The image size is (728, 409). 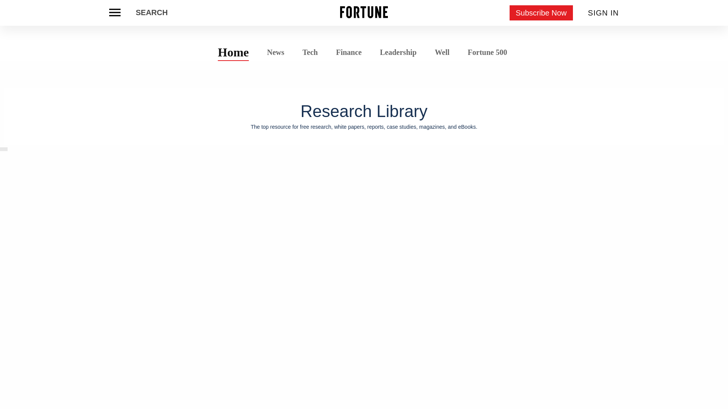 What do you see at coordinates (398, 52) in the screenshot?
I see `Leadership` at bounding box center [398, 52].